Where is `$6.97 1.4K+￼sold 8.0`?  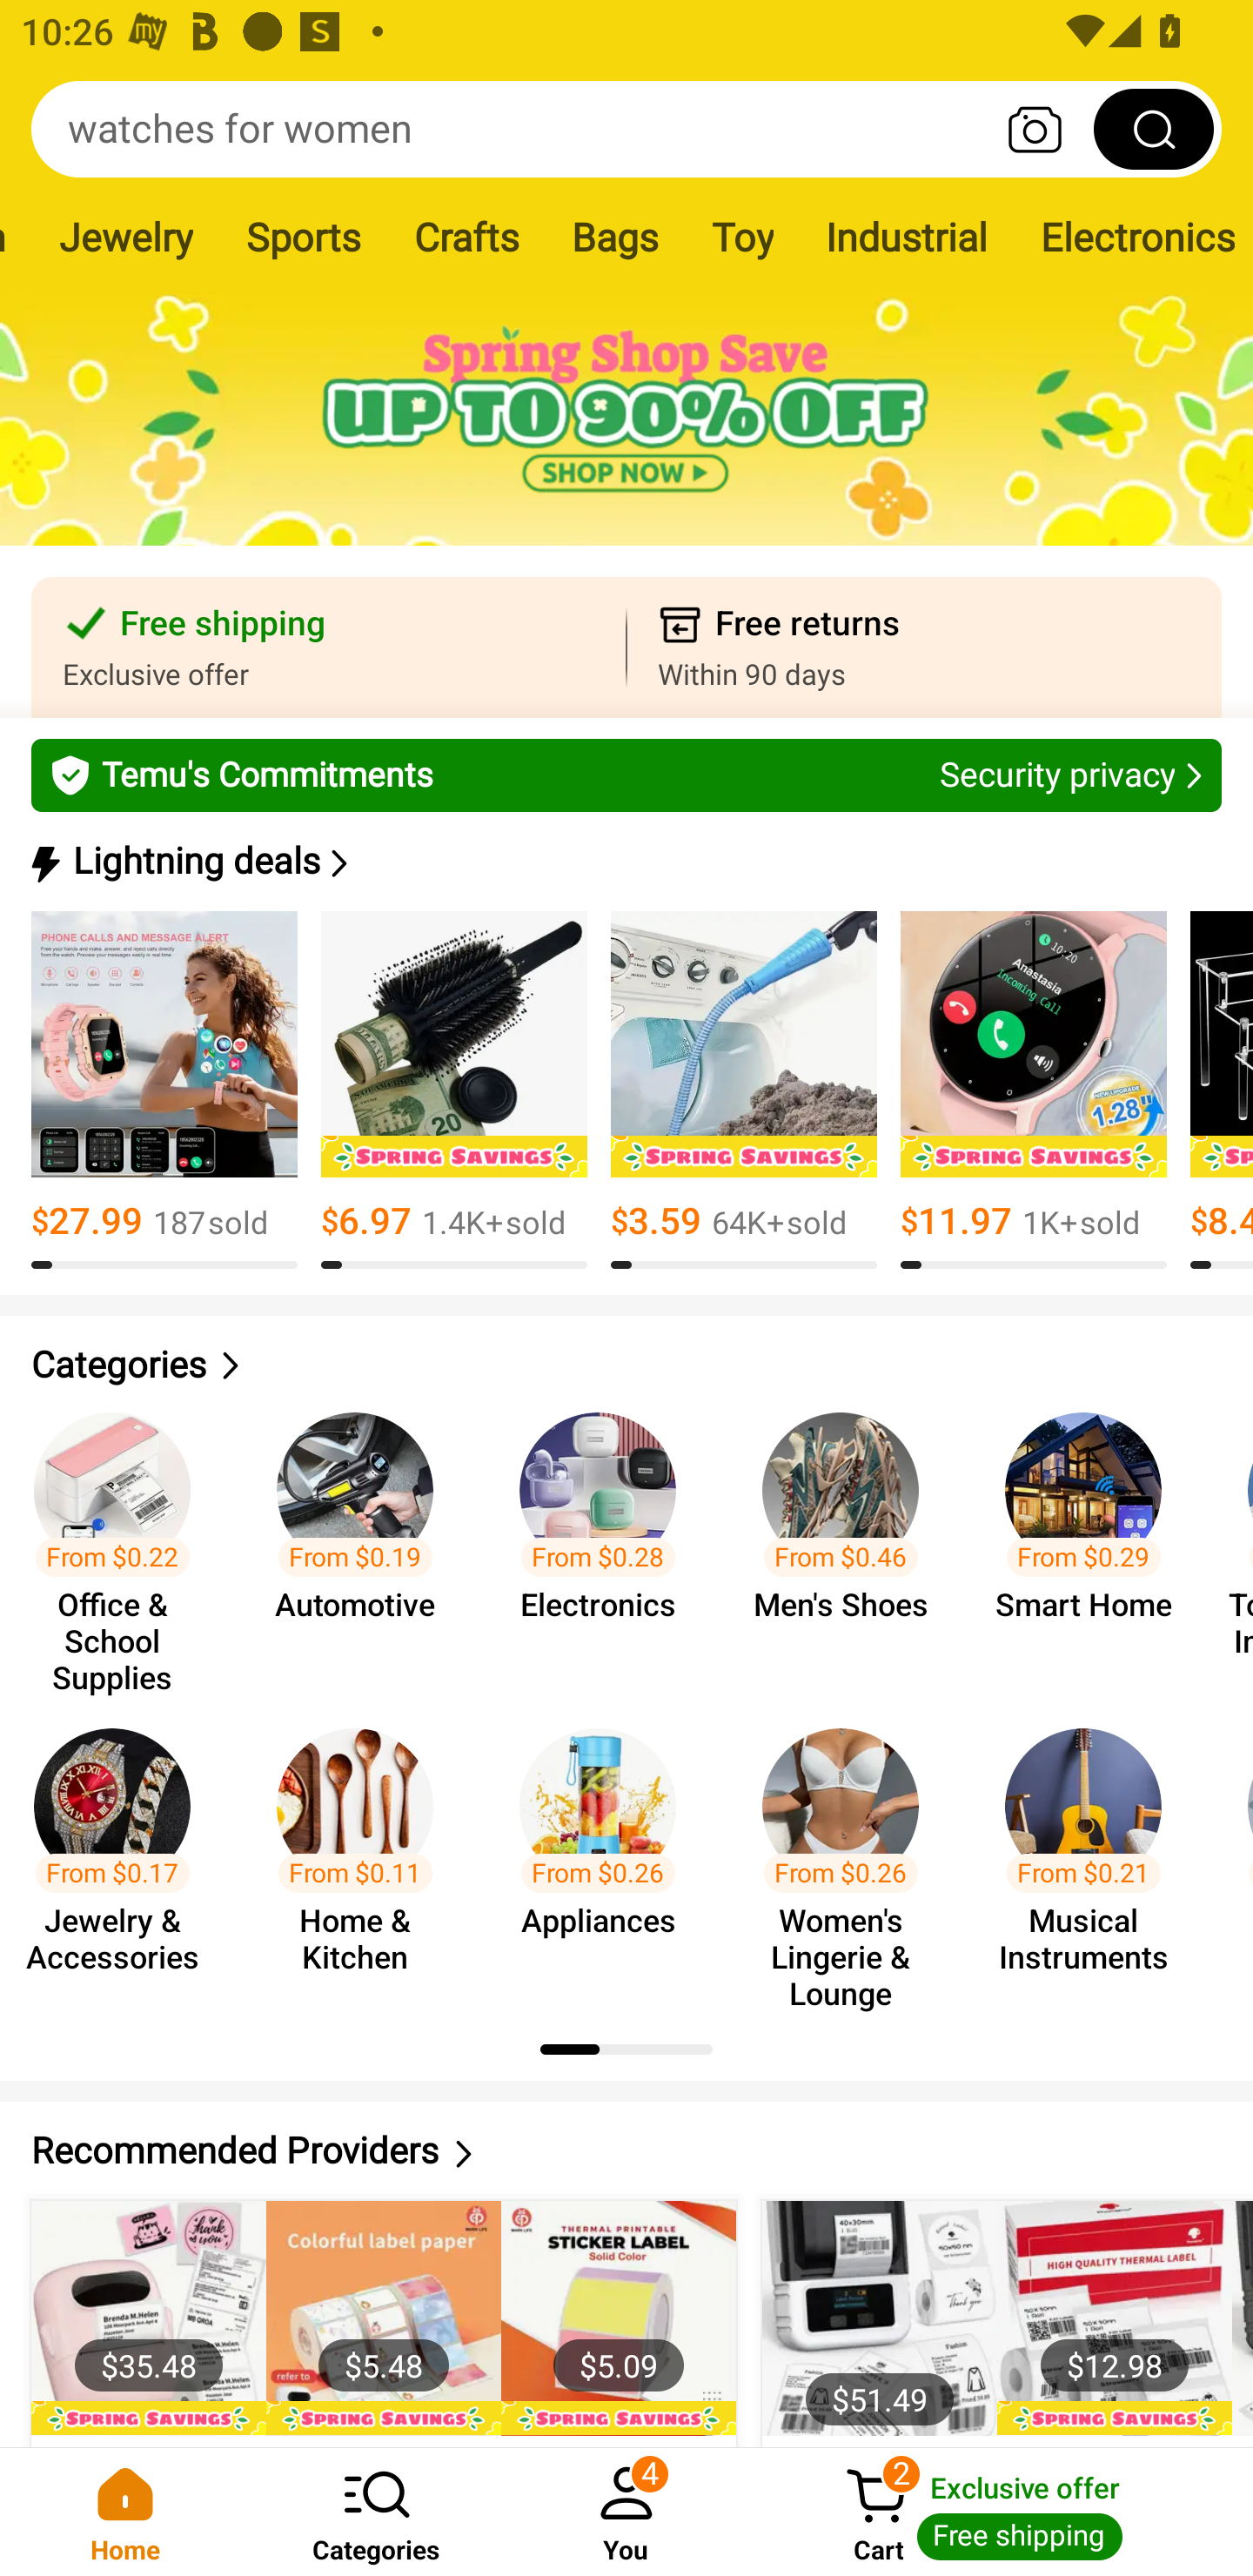 $6.97 1.4K+￼sold 8.0 is located at coordinates (454, 1090).